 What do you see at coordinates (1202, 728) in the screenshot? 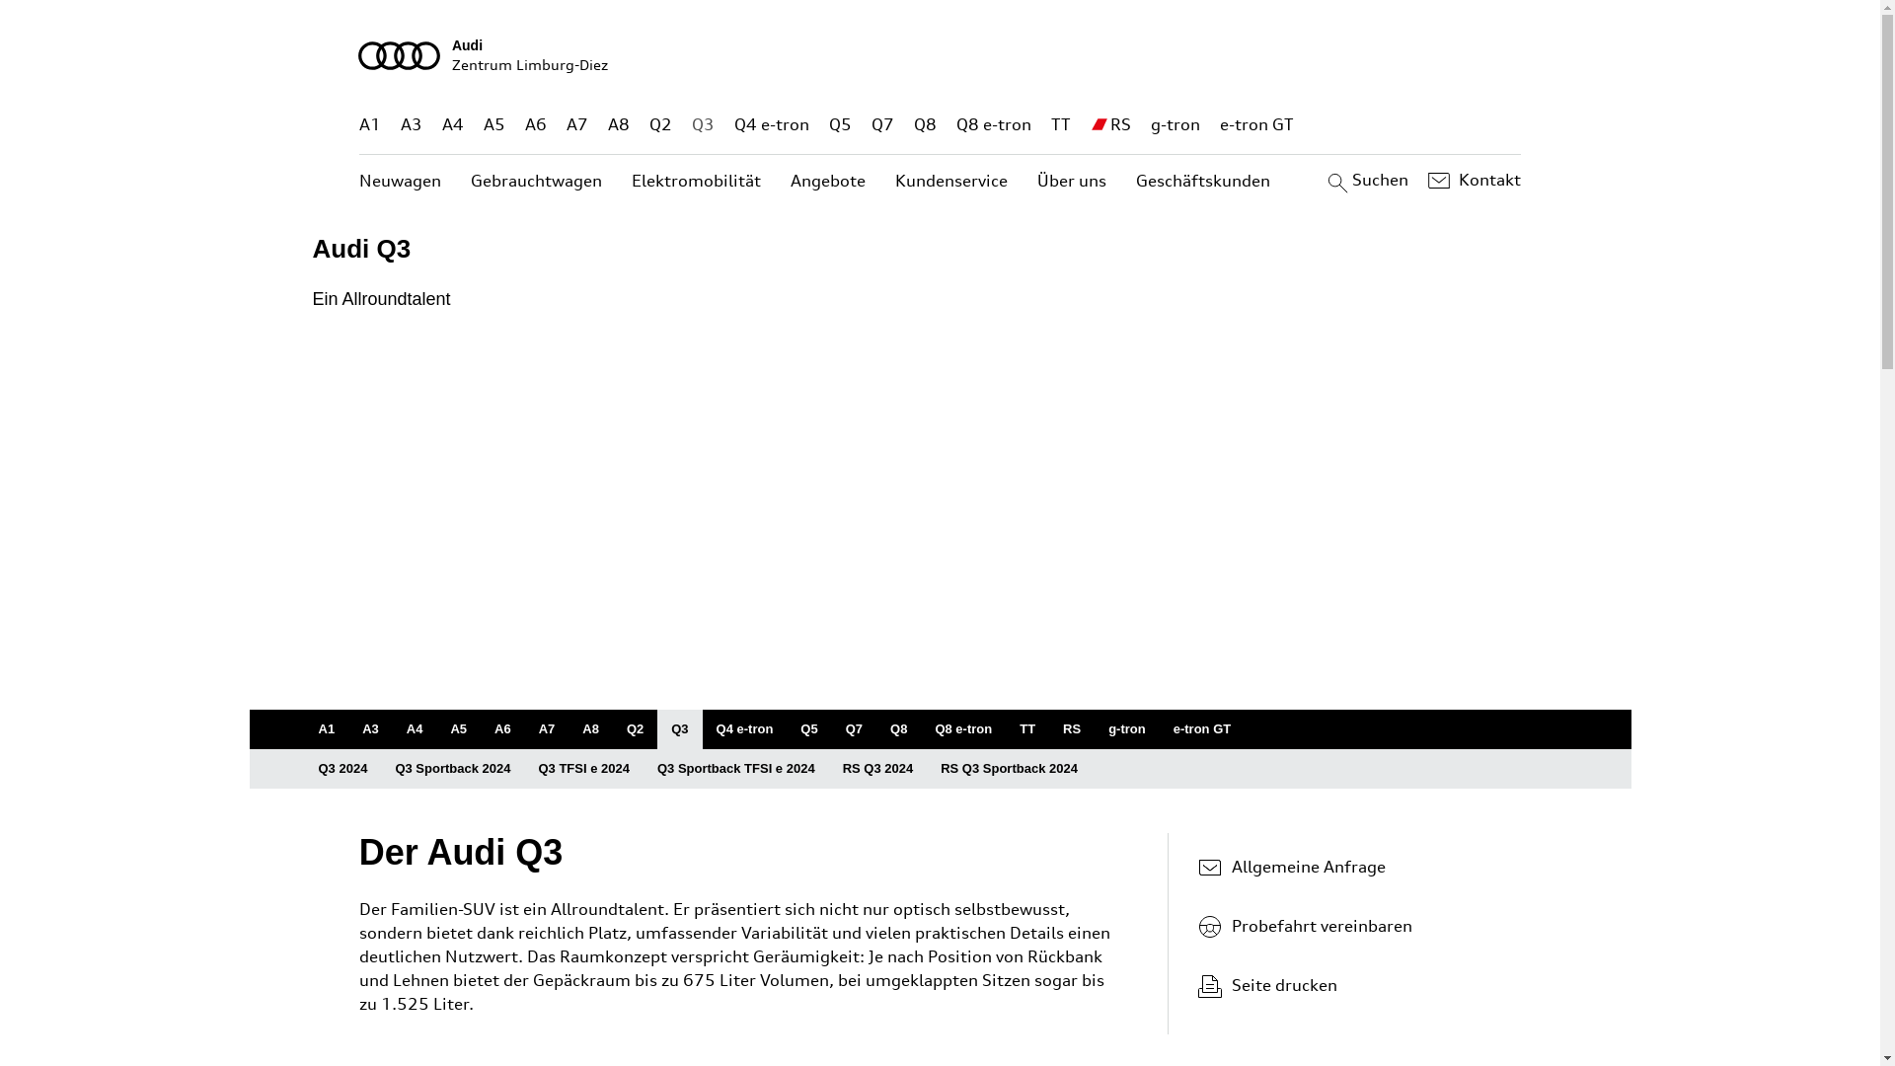
I see `e-tron GT` at bounding box center [1202, 728].